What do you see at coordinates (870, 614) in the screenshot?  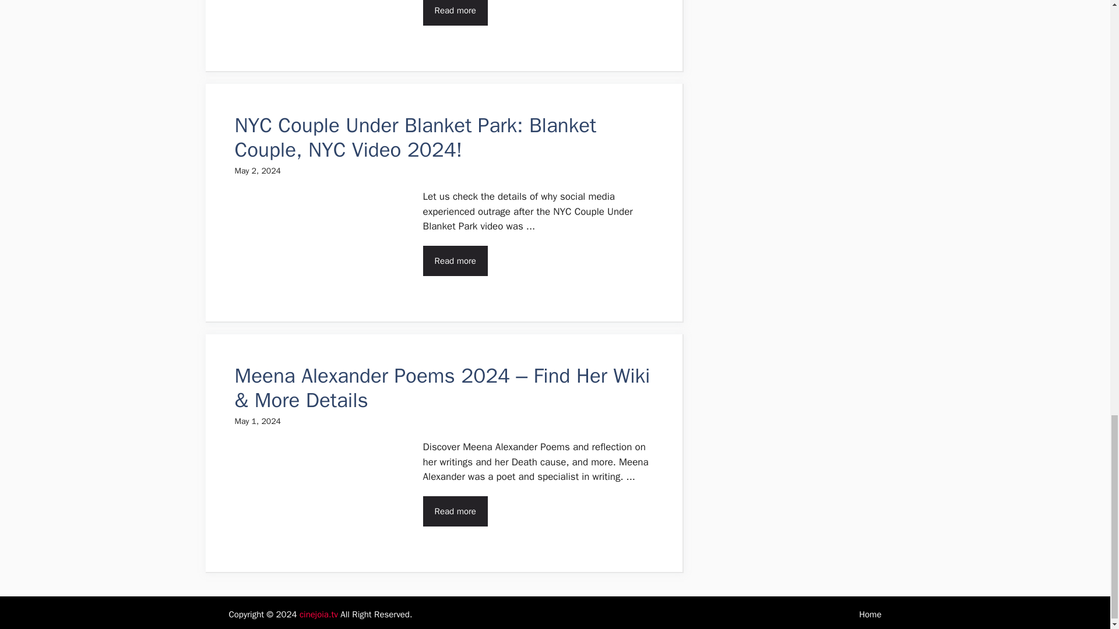 I see `Home` at bounding box center [870, 614].